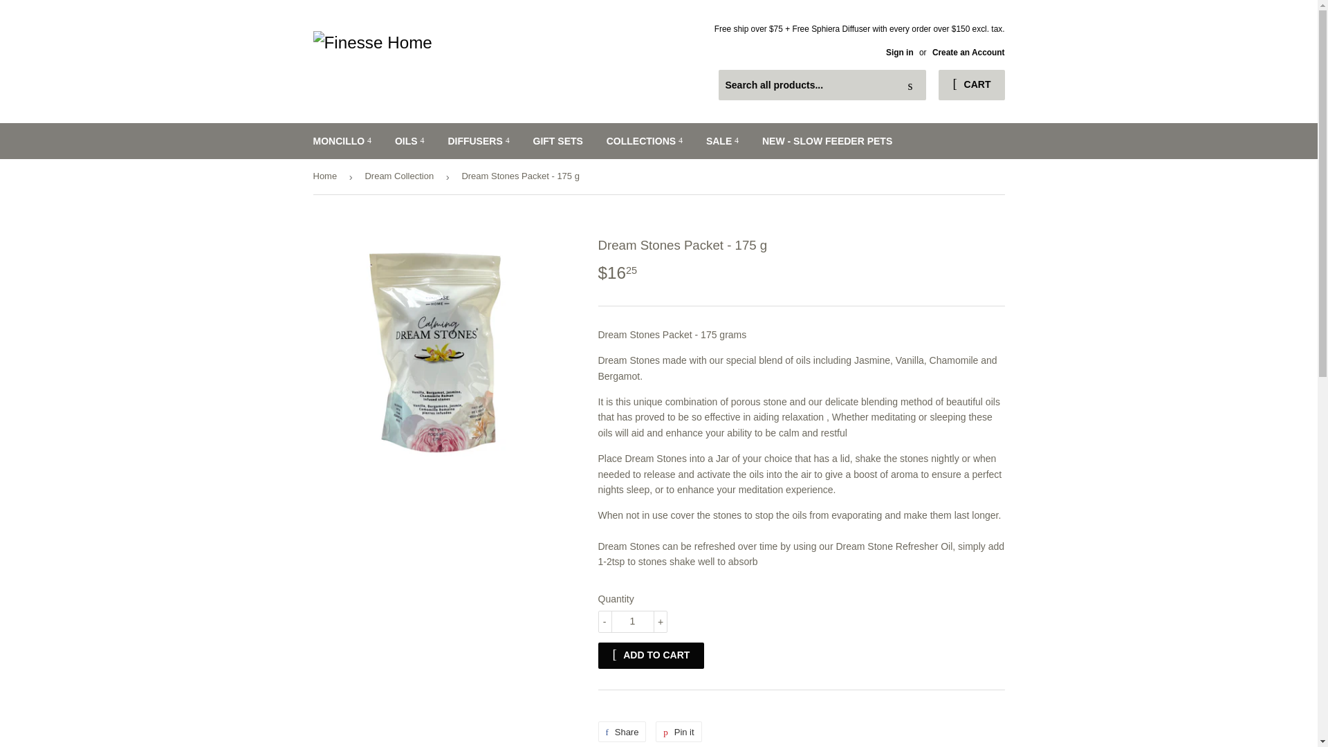 The height and width of the screenshot is (747, 1328). Describe the element at coordinates (968, 53) in the screenshot. I see `Create an Account` at that location.